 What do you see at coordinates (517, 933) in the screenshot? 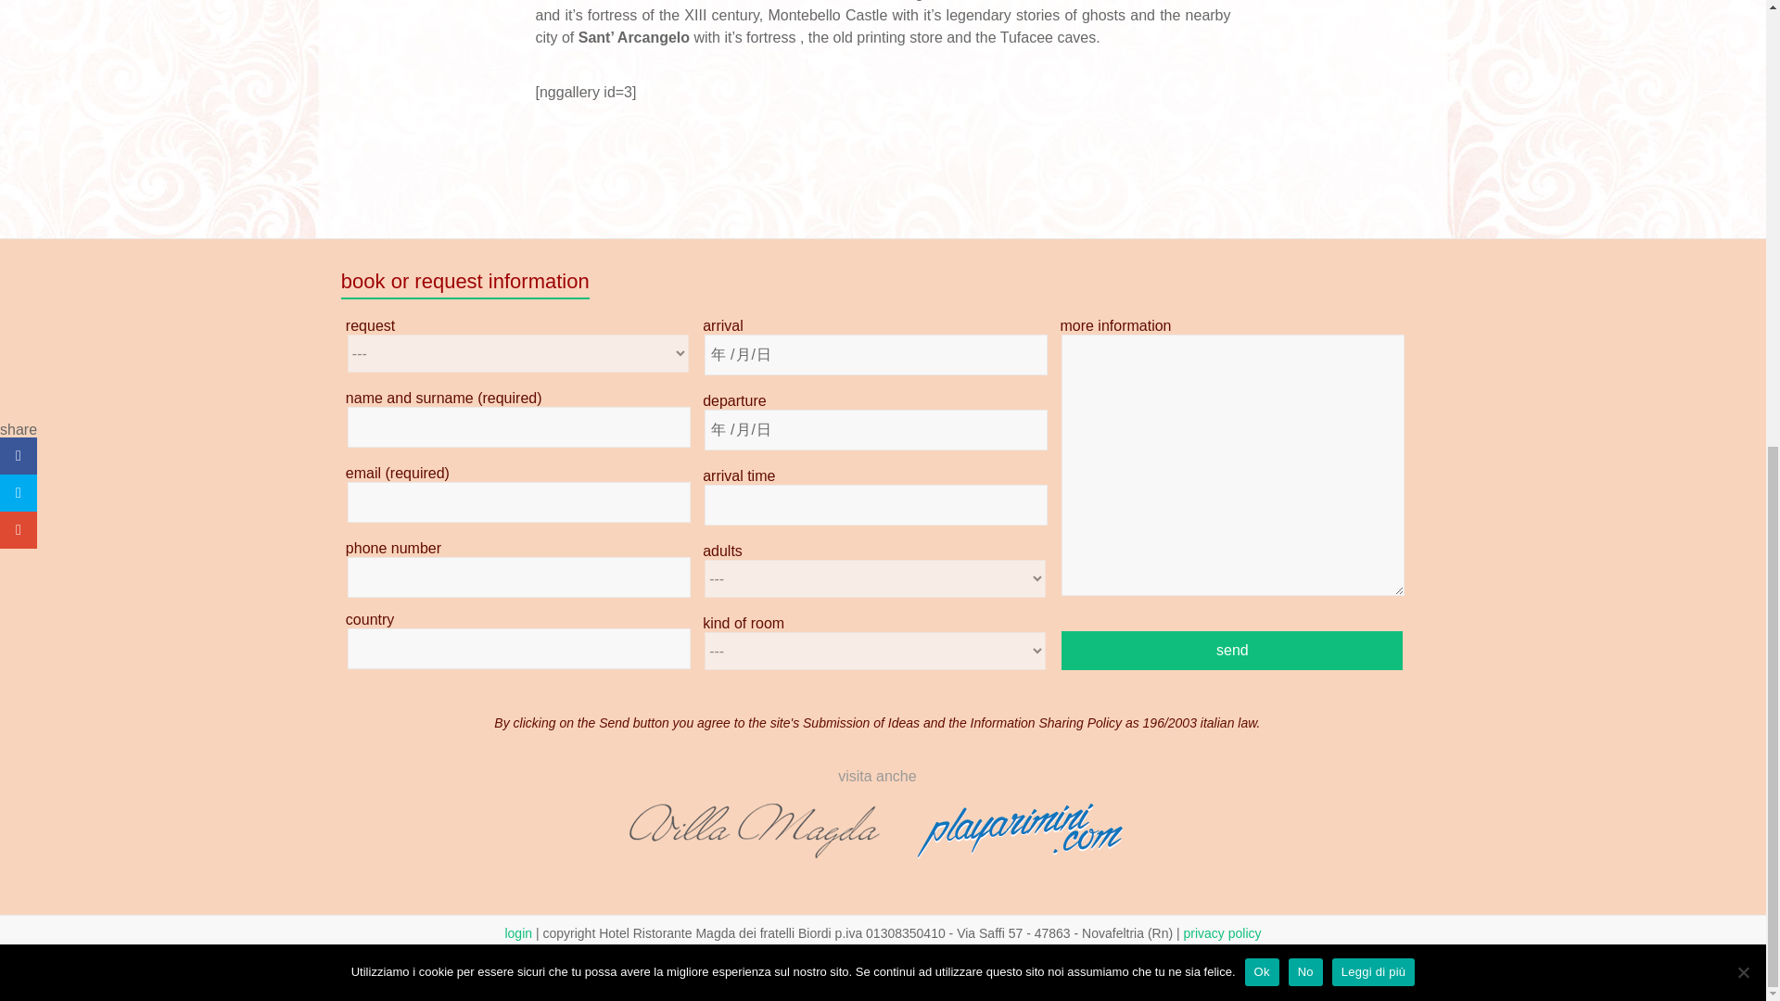
I see `login` at bounding box center [517, 933].